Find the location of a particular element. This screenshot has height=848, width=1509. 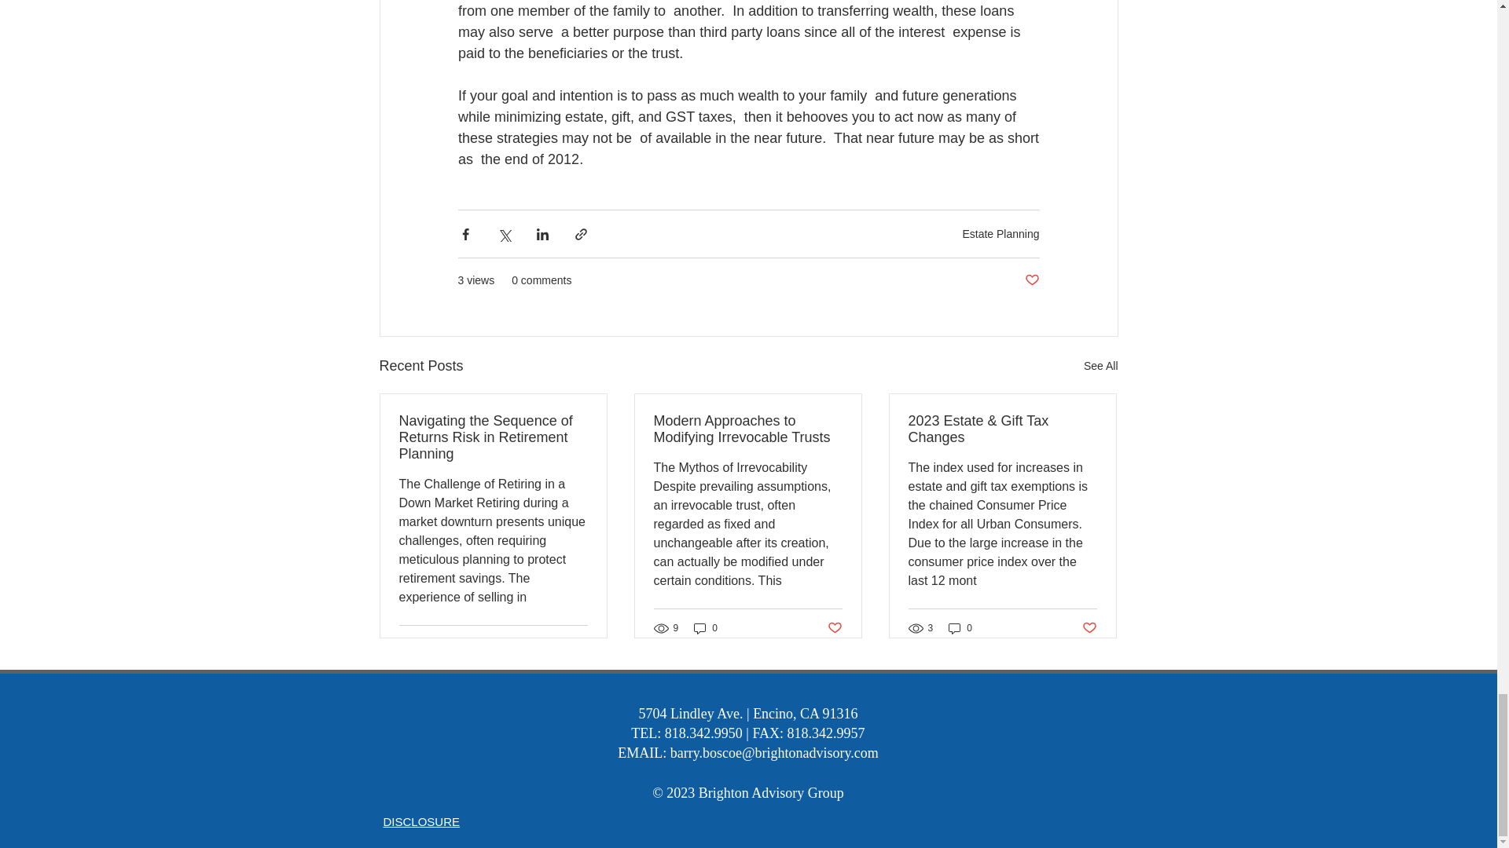

See All is located at coordinates (1100, 366).